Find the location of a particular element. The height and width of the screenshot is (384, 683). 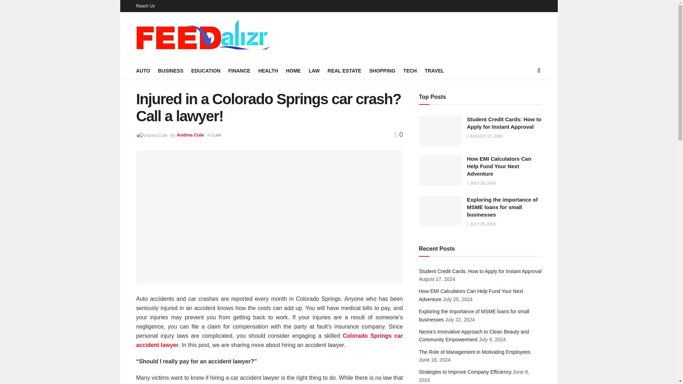

Colorado Springs car accident lawyer is located at coordinates (269, 340).